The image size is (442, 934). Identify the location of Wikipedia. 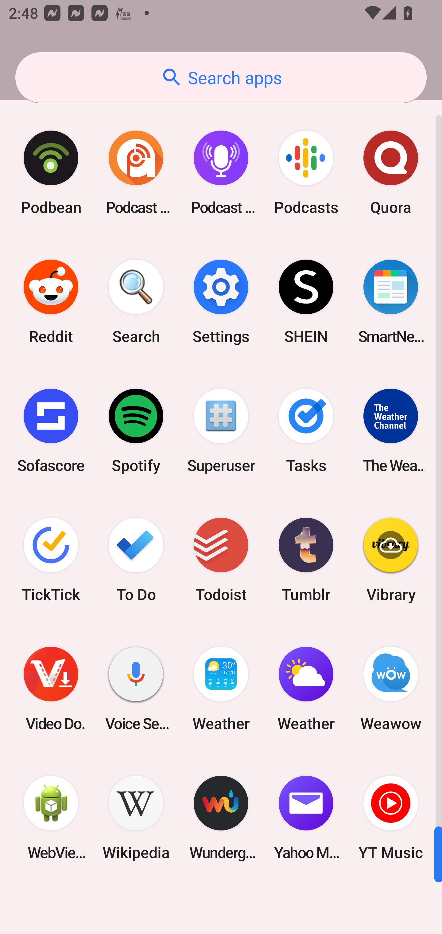
(136, 818).